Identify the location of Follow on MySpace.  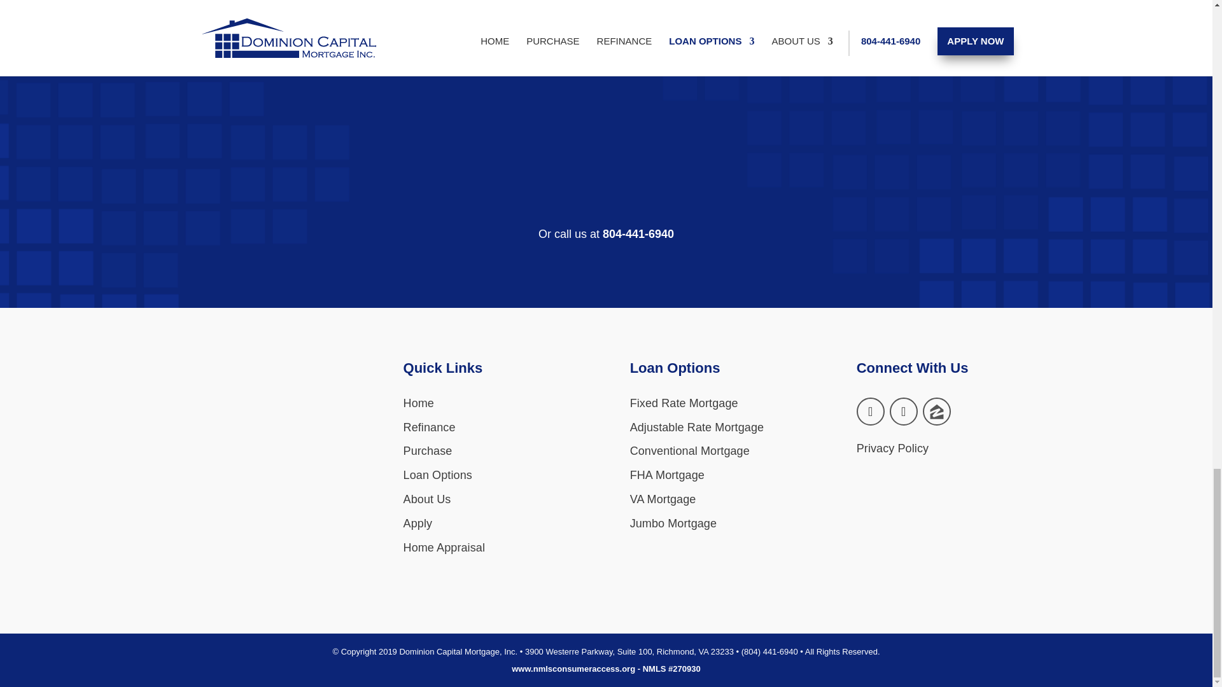
(936, 411).